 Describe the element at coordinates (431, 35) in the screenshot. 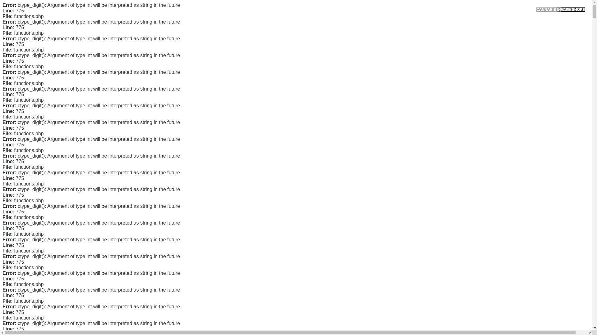

I see `Search` at that location.